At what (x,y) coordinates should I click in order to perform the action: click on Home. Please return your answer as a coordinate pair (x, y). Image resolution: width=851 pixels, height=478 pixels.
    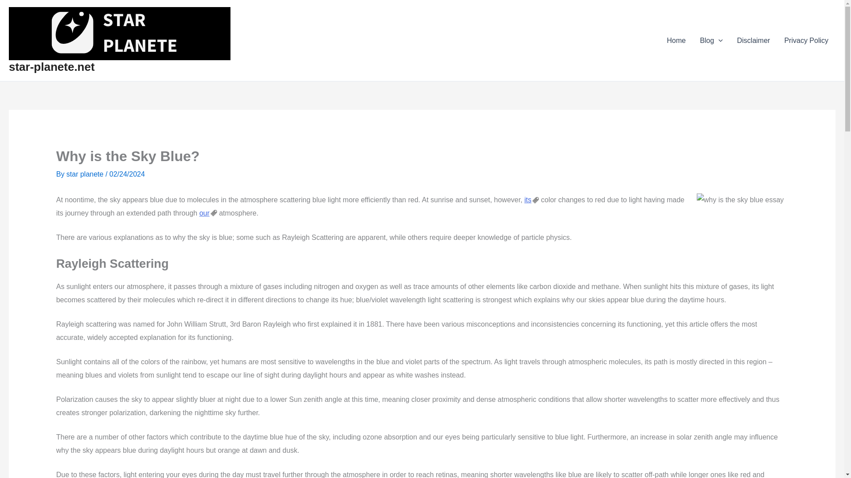
    Looking at the image, I should click on (676, 40).